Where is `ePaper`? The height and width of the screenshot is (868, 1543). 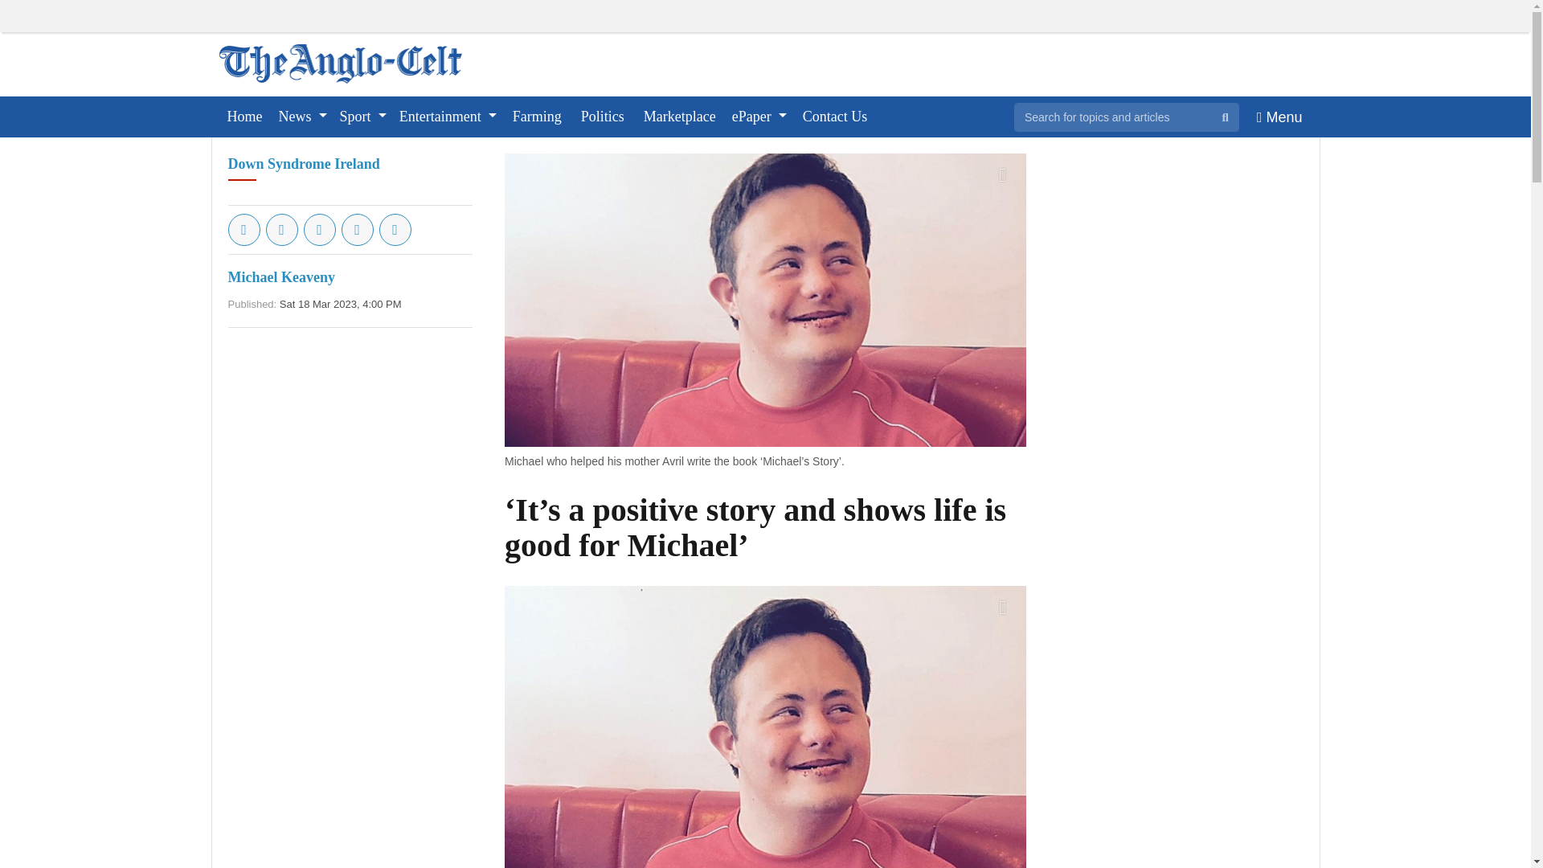
ePaper is located at coordinates (759, 116).